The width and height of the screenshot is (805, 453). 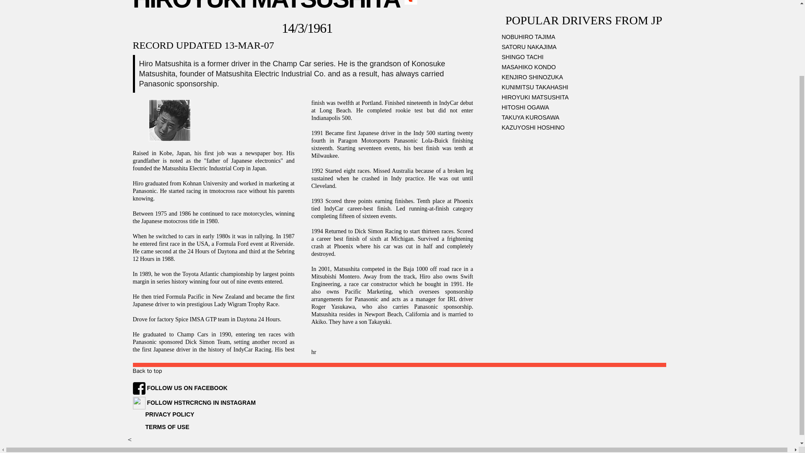 What do you see at coordinates (584, 34) in the screenshot?
I see `SHINGO TACHI` at bounding box center [584, 34].